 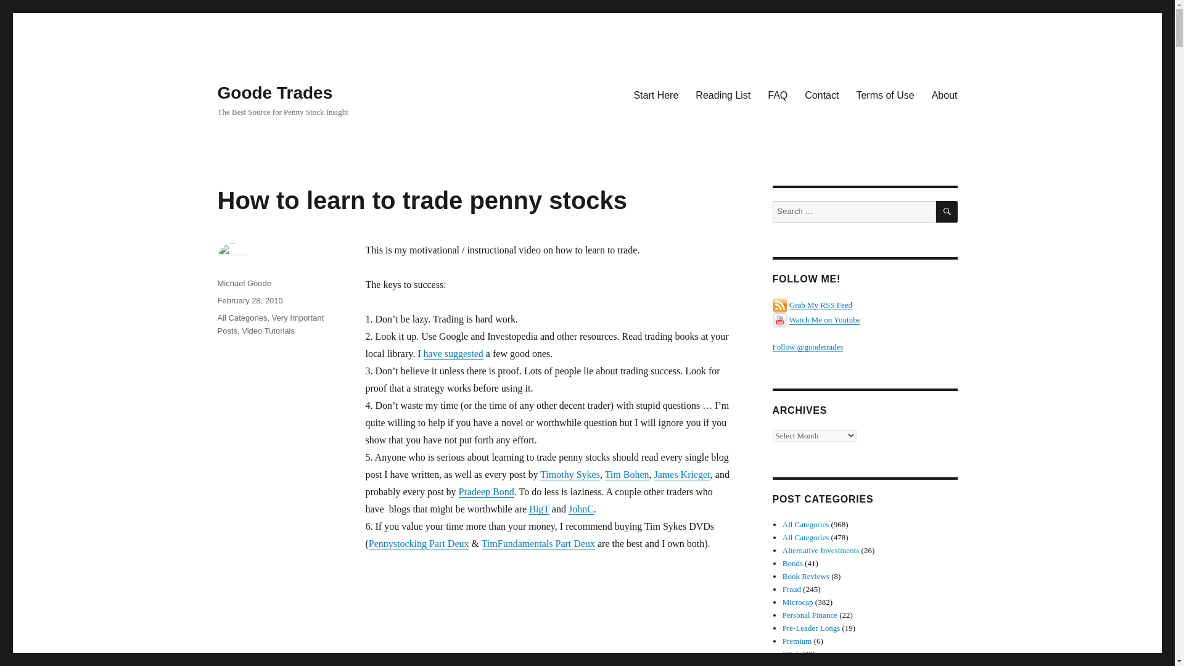 I want to click on FAQ, so click(x=777, y=94).